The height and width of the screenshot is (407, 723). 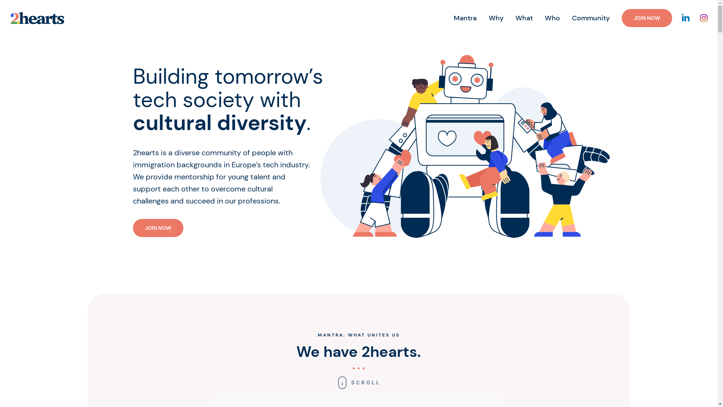 What do you see at coordinates (647, 18) in the screenshot?
I see `JOIN NOW` at bounding box center [647, 18].